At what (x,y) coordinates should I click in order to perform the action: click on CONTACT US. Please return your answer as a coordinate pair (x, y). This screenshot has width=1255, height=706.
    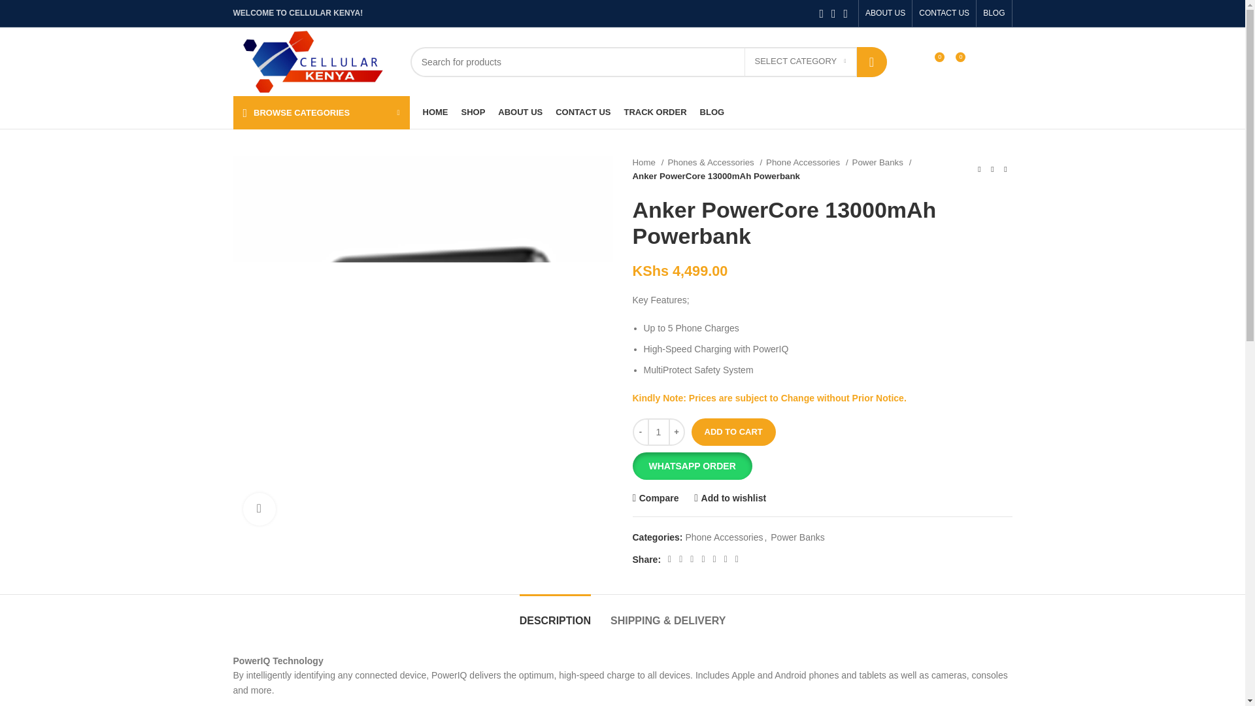
    Looking at the image, I should click on (944, 13).